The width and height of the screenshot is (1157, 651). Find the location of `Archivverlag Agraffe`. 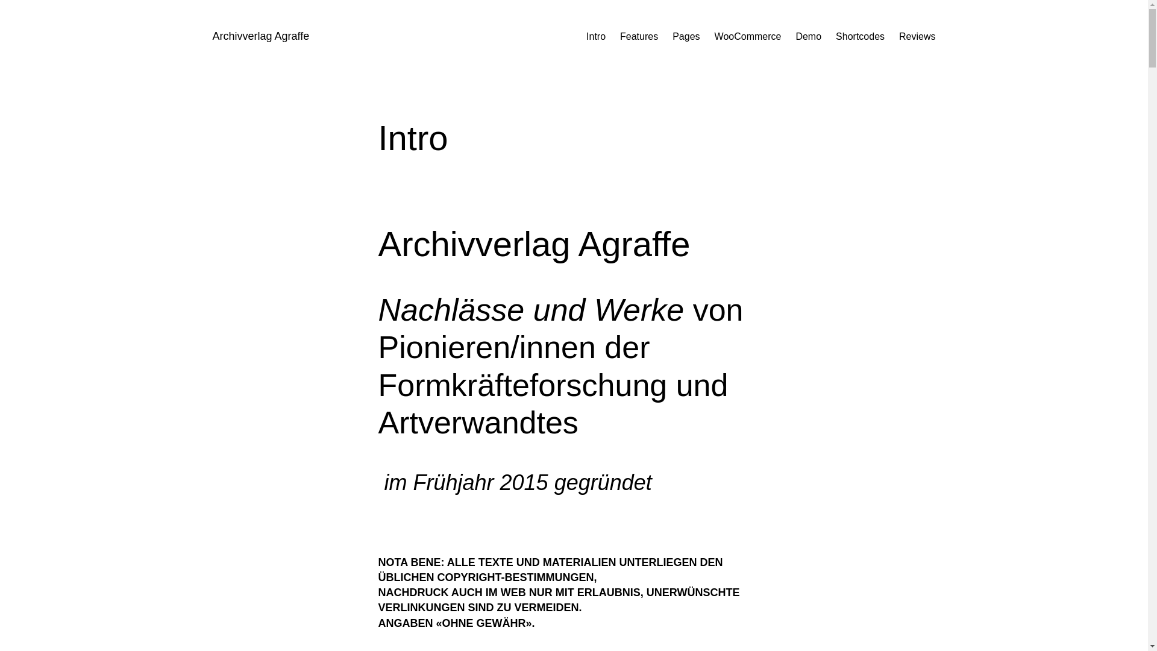

Archivverlag Agraffe is located at coordinates (260, 36).